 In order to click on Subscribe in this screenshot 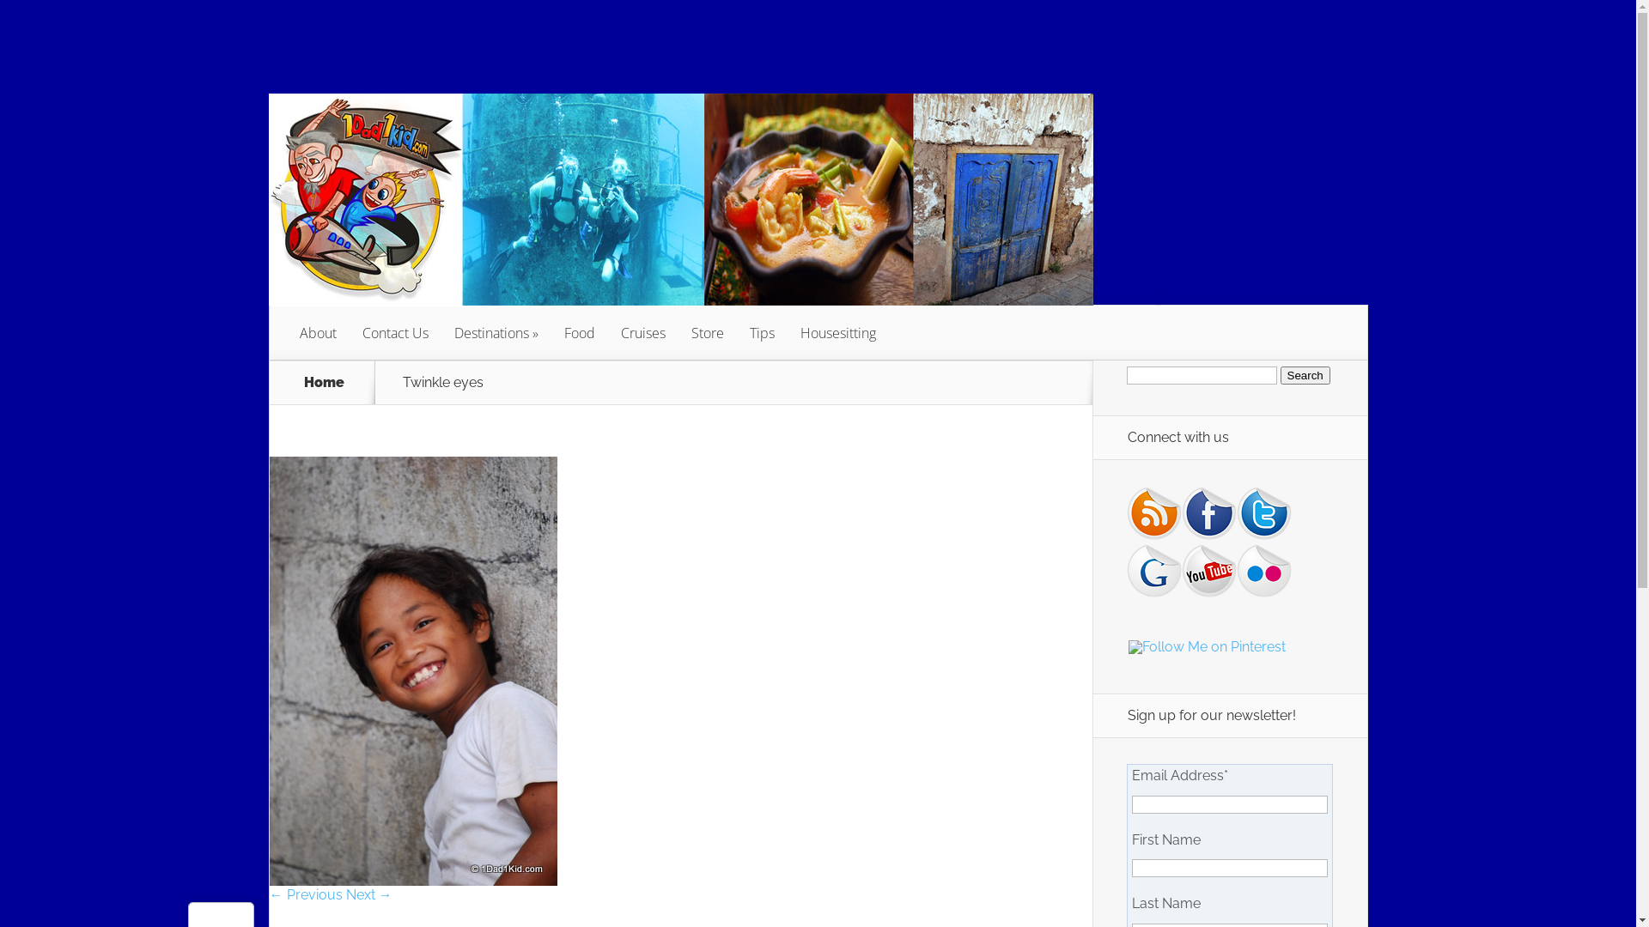, I will do `click(1154, 513)`.